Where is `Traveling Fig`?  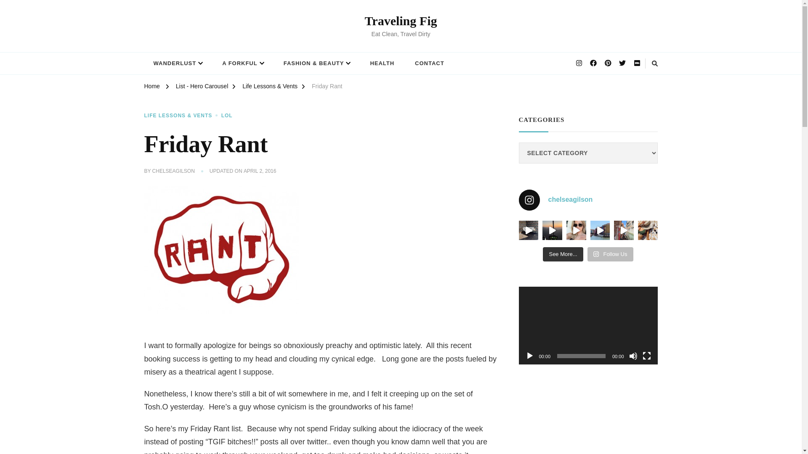 Traveling Fig is located at coordinates (401, 21).